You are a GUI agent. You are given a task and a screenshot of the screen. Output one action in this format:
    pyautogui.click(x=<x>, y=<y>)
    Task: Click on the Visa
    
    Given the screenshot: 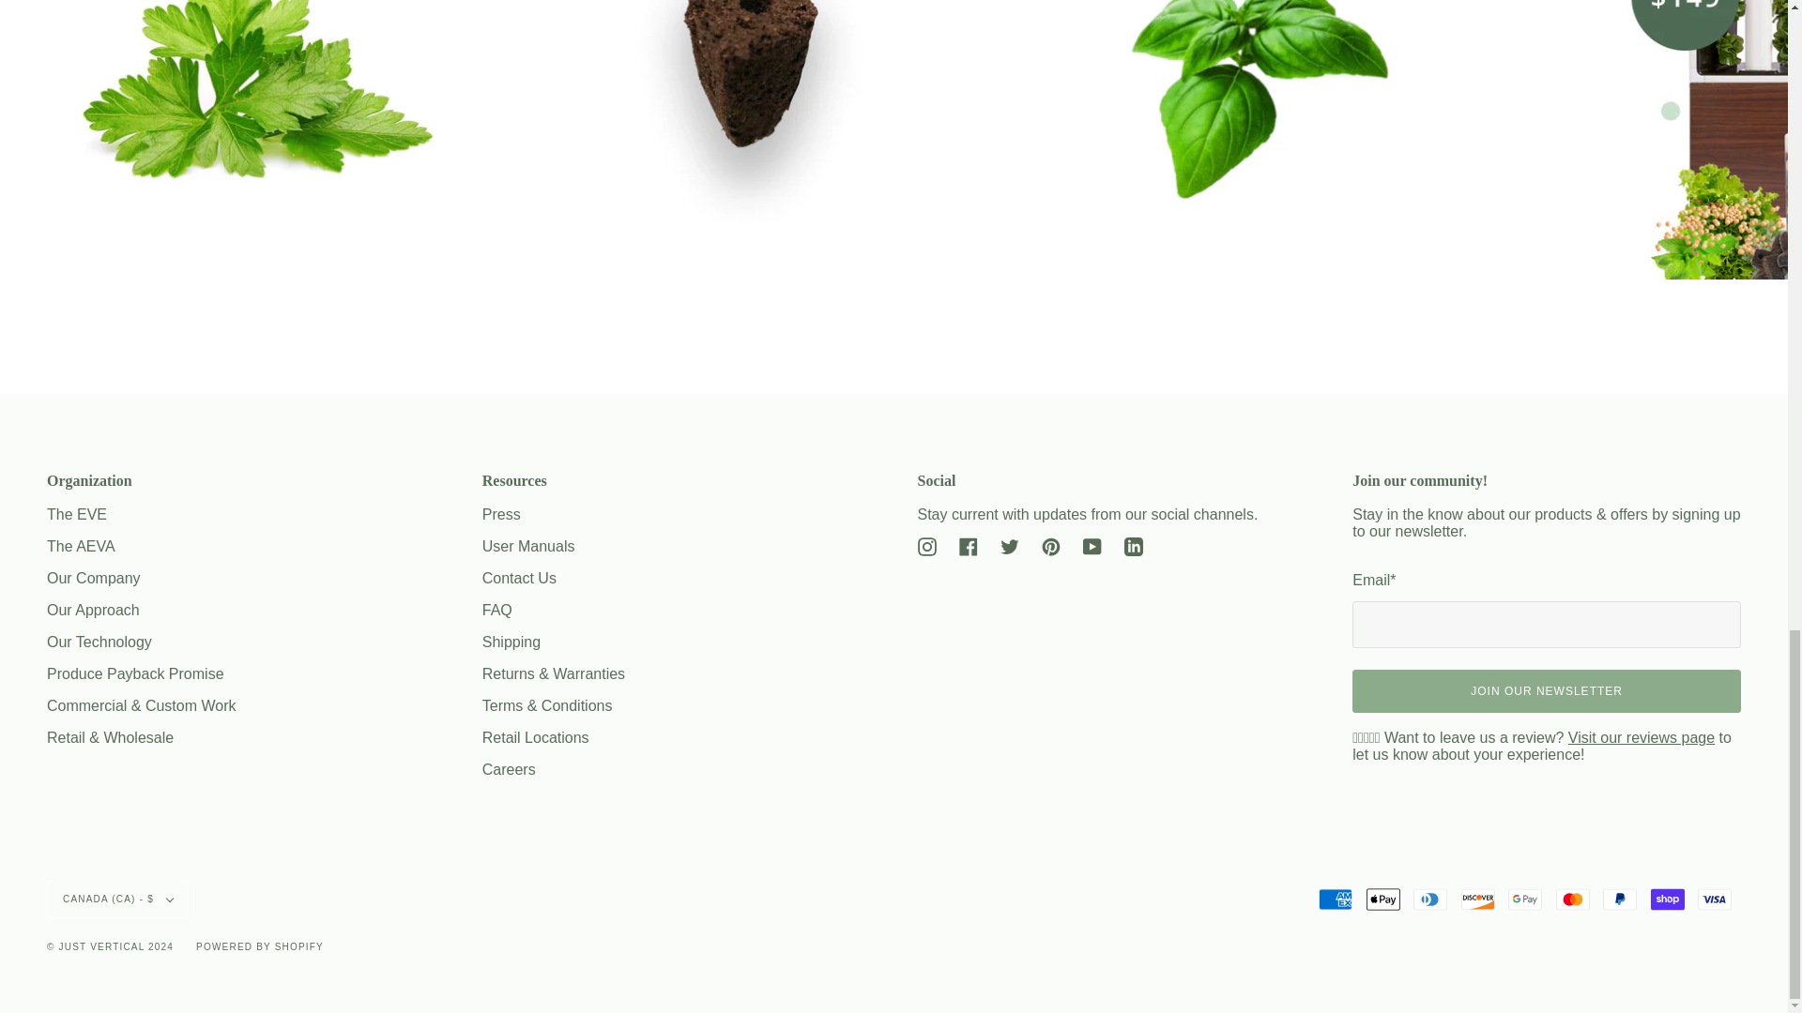 What is the action you would take?
    pyautogui.click(x=1714, y=899)
    